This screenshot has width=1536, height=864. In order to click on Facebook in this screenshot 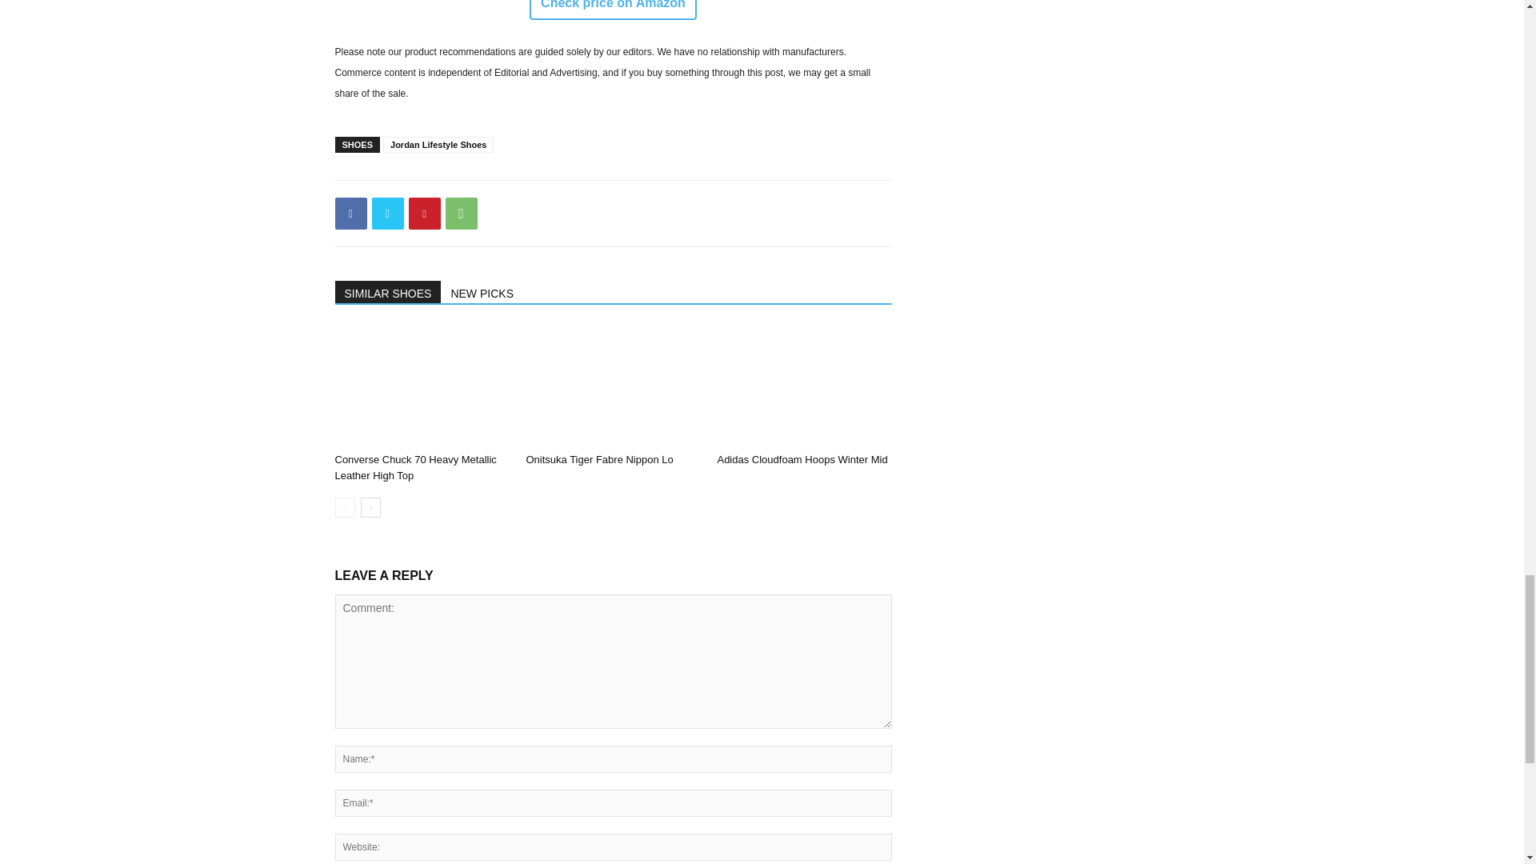, I will do `click(350, 214)`.